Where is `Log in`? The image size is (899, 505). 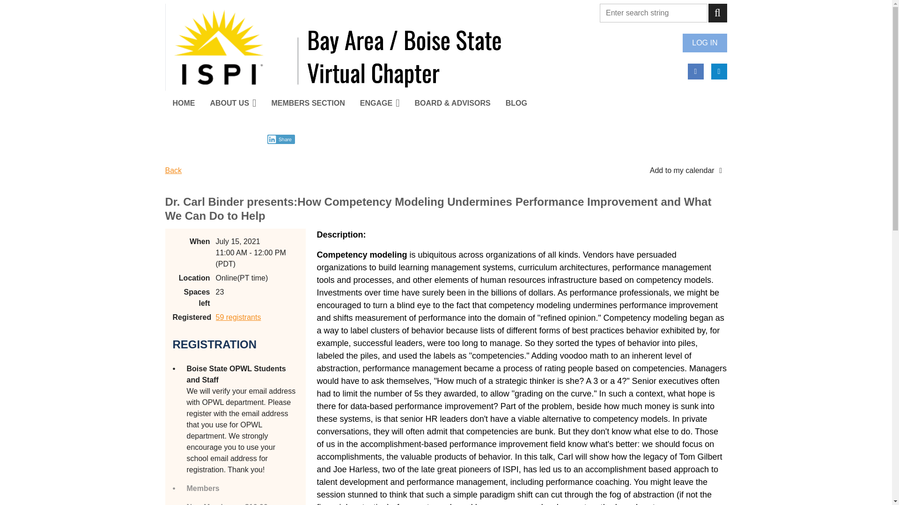 Log in is located at coordinates (704, 43).